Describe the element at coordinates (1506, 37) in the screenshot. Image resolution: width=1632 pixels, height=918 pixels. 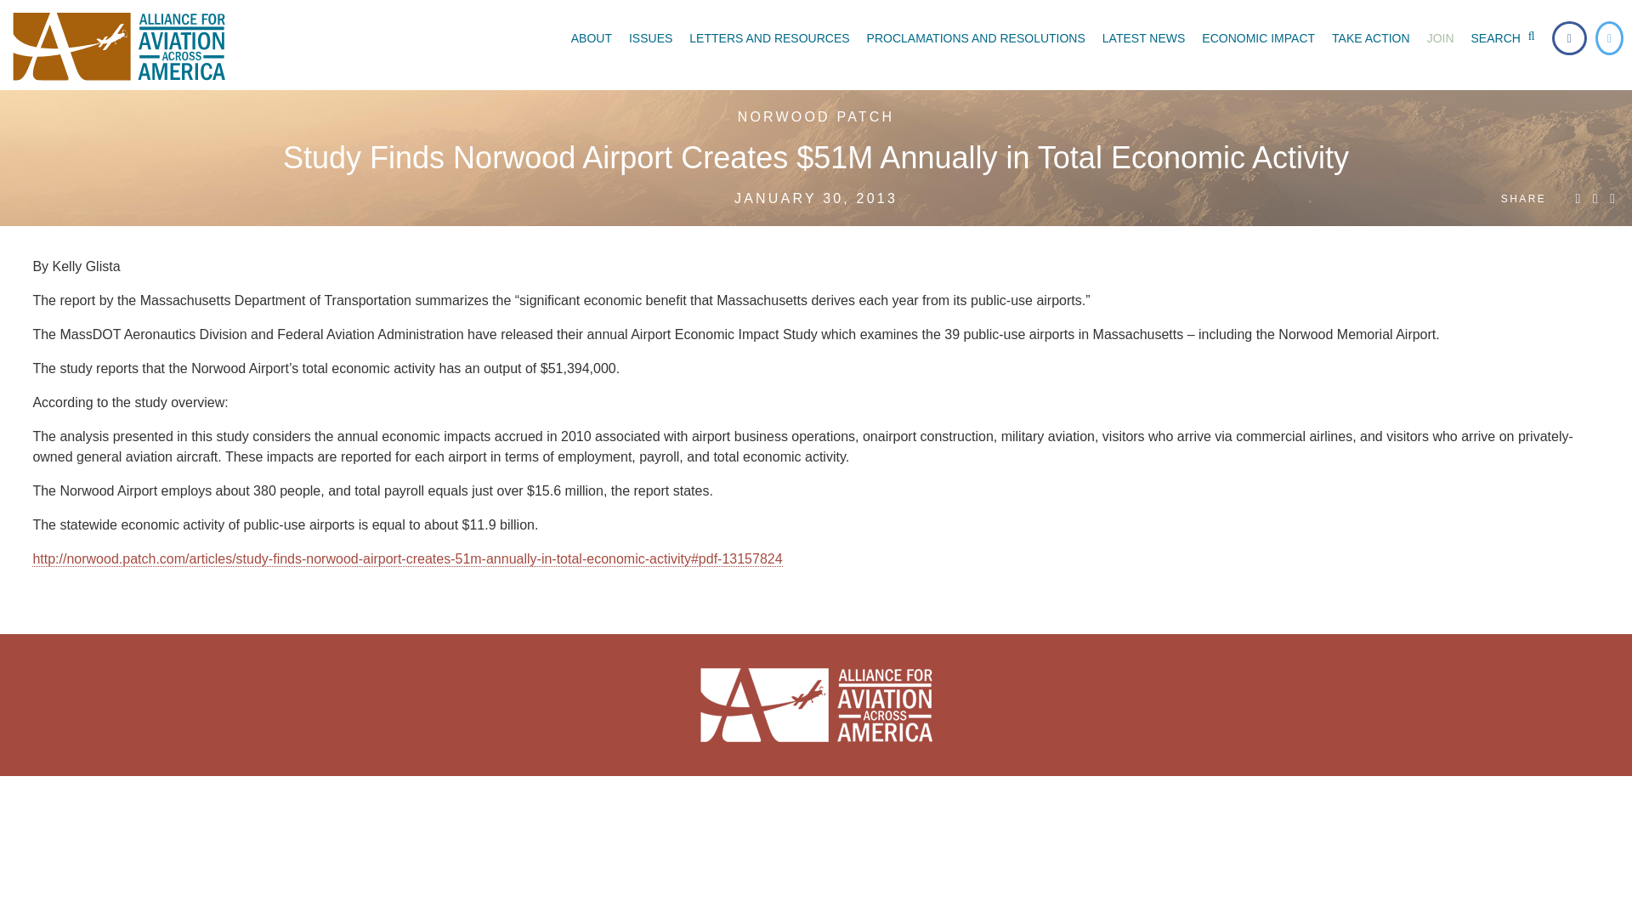
I see `SEARCH` at that location.